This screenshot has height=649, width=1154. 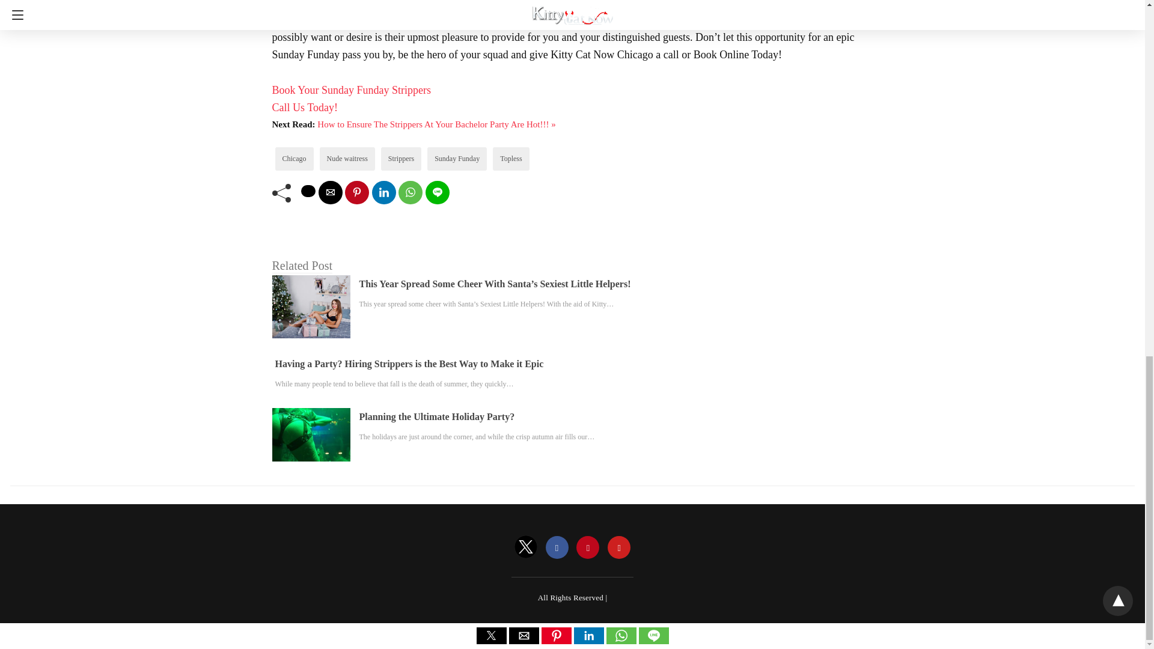 What do you see at coordinates (436, 416) in the screenshot?
I see `Planning the Ultimate Holiday Party?` at bounding box center [436, 416].